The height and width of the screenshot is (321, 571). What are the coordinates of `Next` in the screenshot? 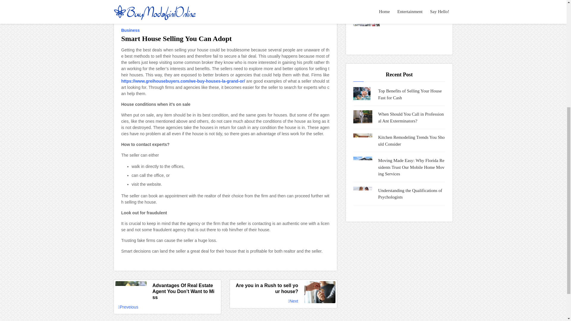 It's located at (293, 301).